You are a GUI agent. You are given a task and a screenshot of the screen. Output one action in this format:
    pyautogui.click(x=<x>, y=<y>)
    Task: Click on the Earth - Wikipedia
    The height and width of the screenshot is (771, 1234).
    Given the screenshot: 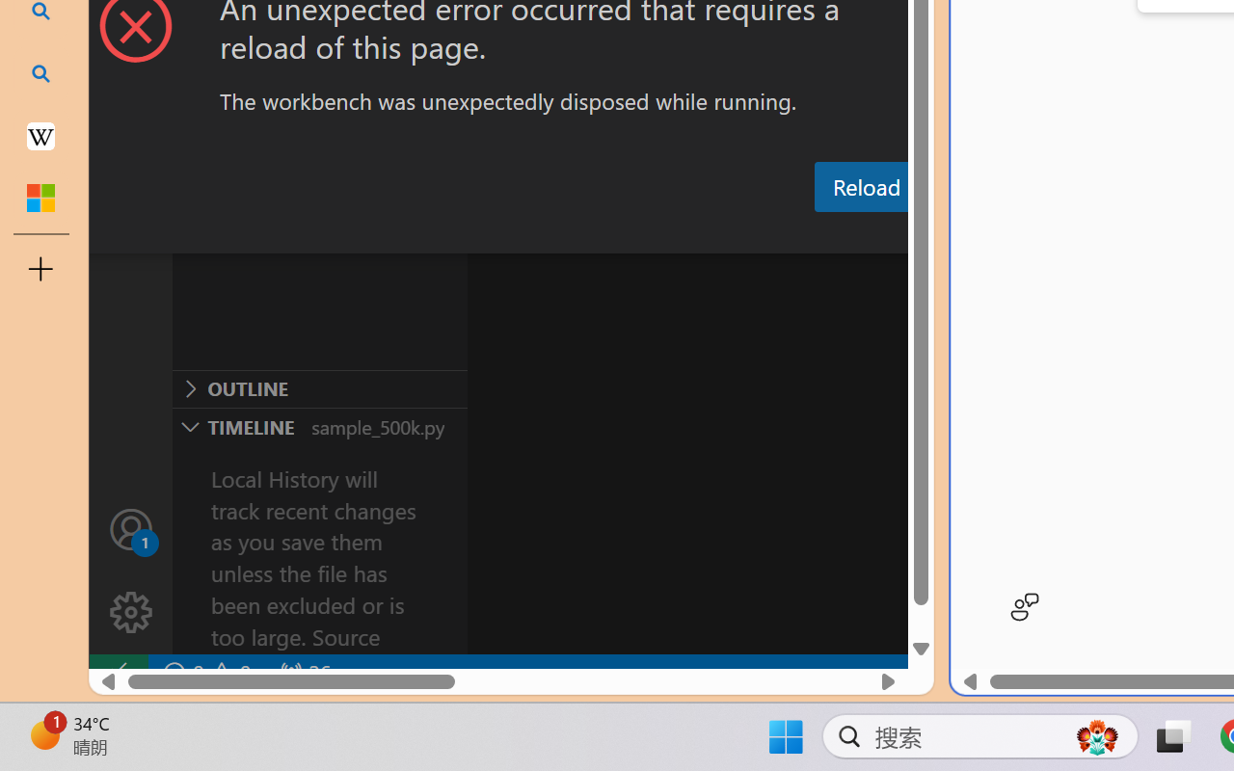 What is the action you would take?
    pyautogui.click(x=40, y=135)
    